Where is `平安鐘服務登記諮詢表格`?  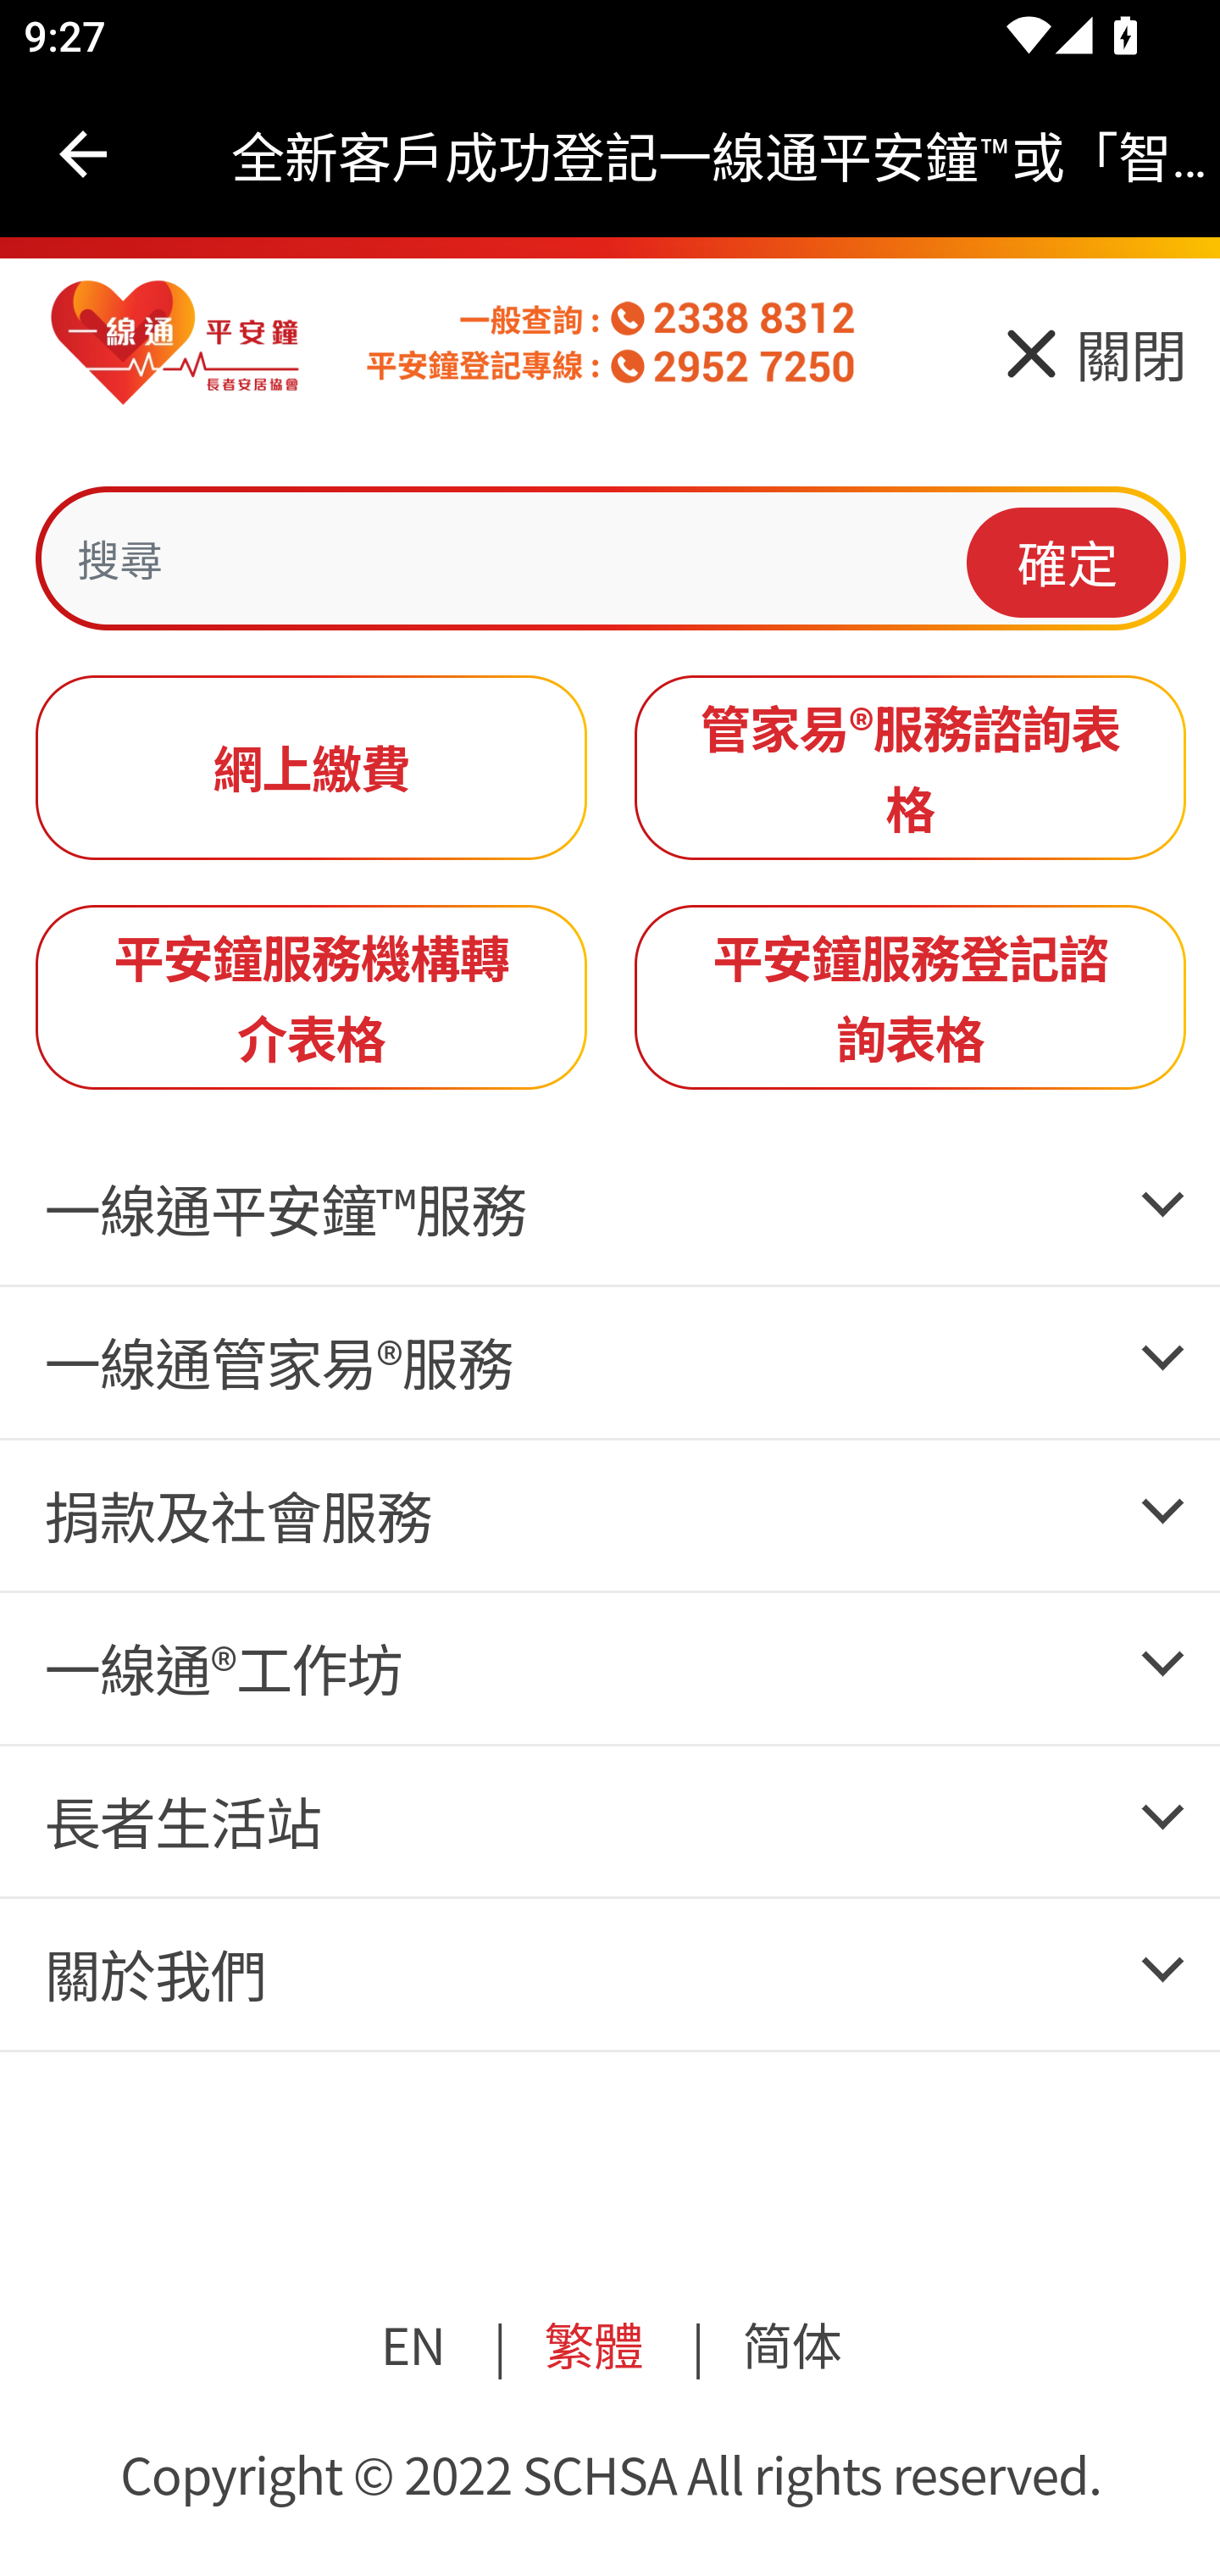 平安鐘服務登記諮詢表格 is located at coordinates (911, 997).